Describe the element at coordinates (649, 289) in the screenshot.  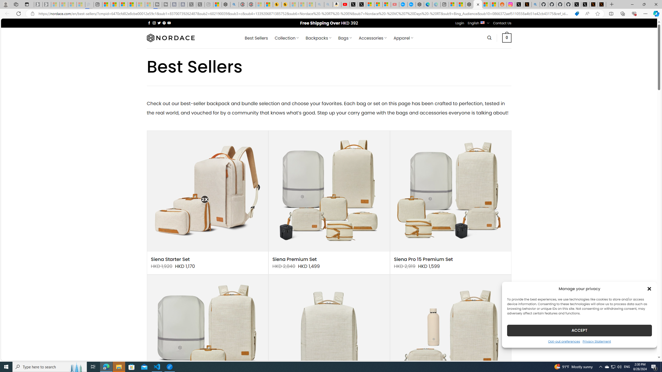
I see `Class: cmplz-close` at that location.